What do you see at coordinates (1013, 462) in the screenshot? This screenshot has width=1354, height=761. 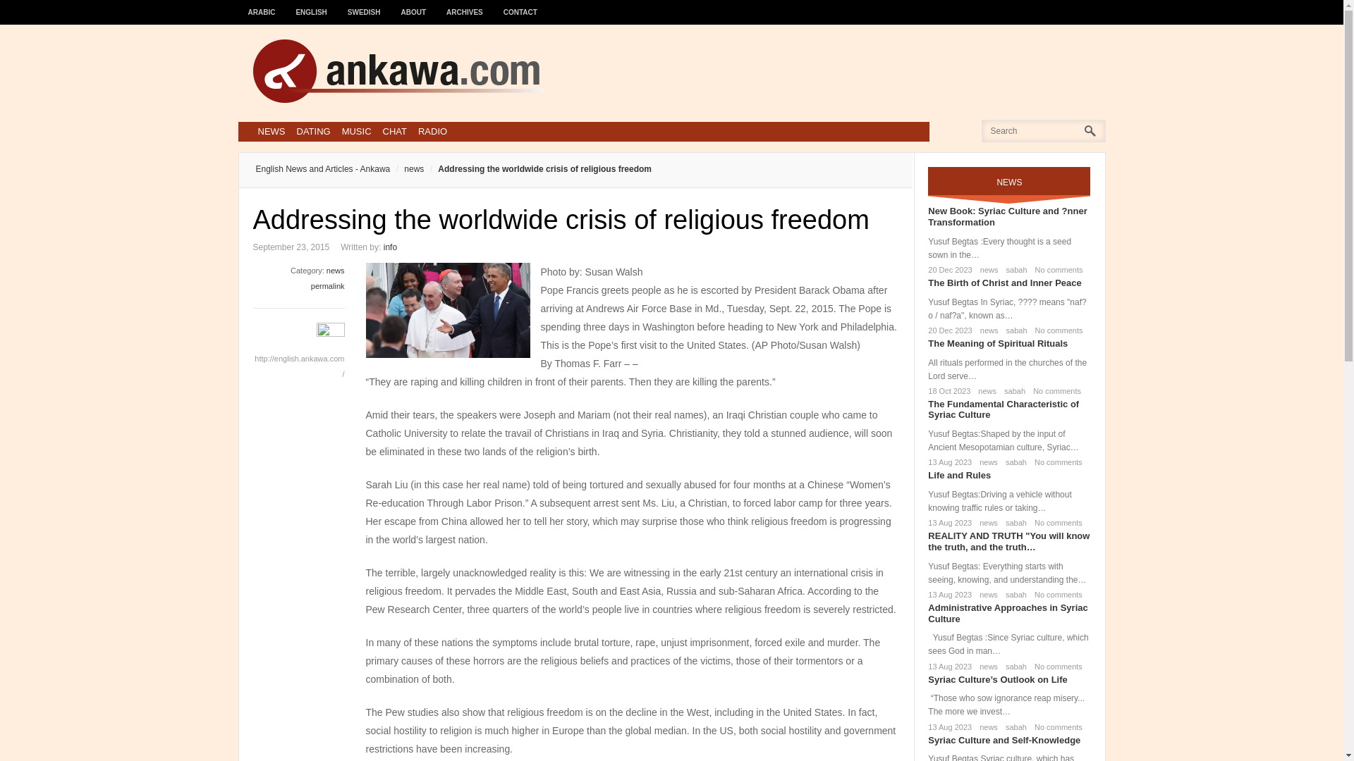 I see `sabah` at bounding box center [1013, 462].